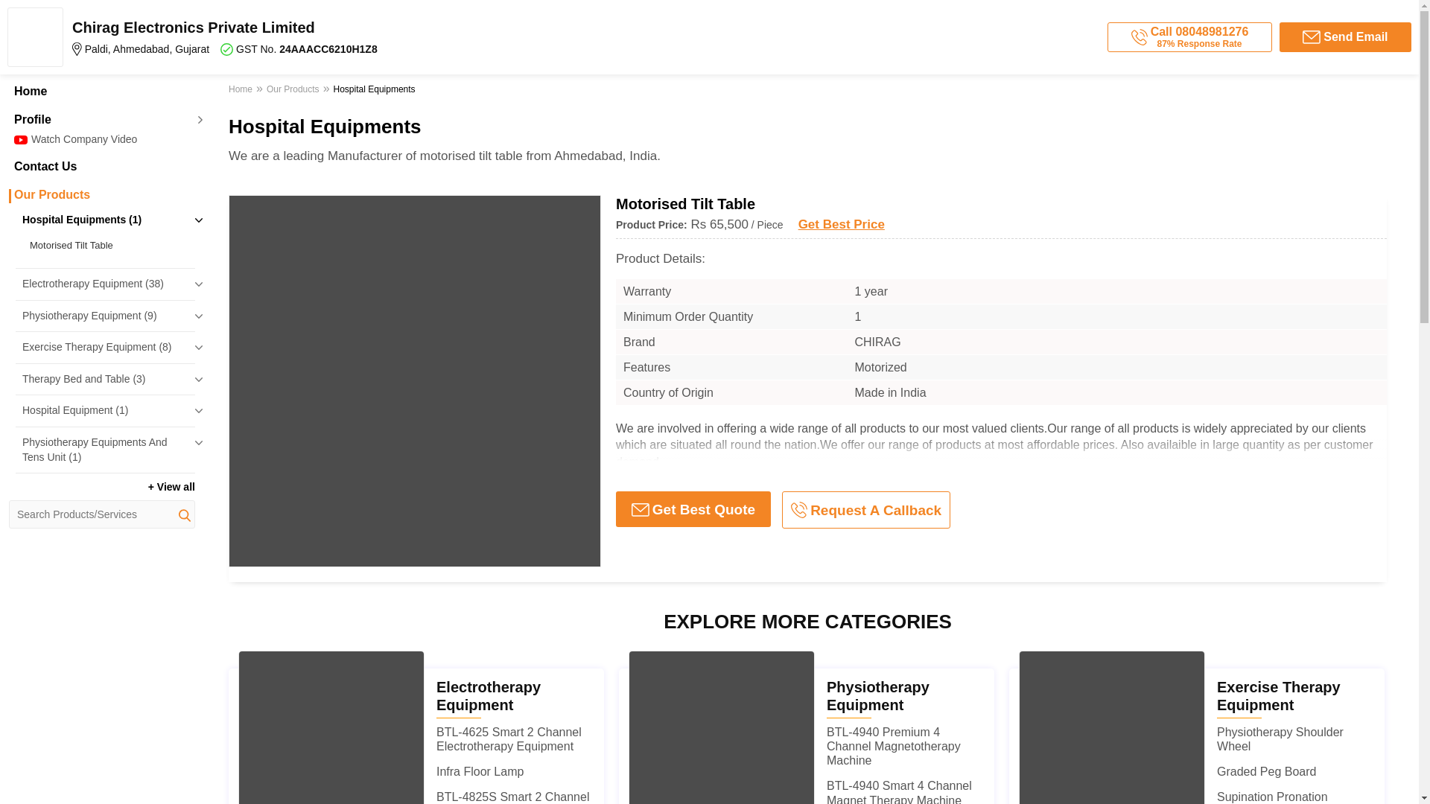 This screenshot has width=1430, height=804. Describe the element at coordinates (101, 195) in the screenshot. I see `Our Products` at that location.